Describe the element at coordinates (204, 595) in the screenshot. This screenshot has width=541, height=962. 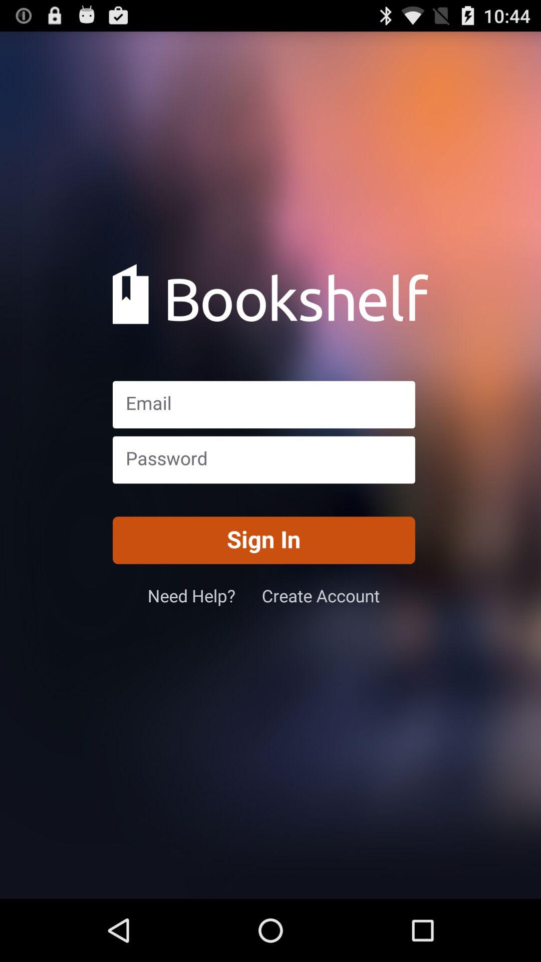
I see `turn on item below sign in button` at that location.